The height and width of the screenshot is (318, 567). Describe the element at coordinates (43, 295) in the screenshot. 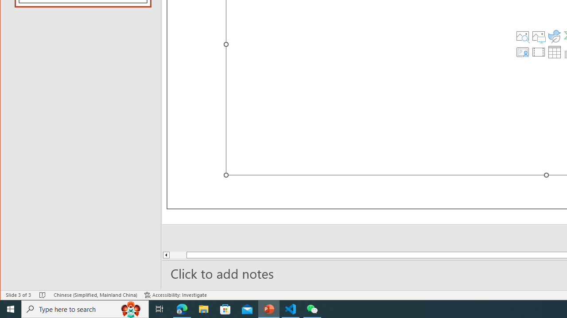

I see `Spell Check No Errors` at that location.